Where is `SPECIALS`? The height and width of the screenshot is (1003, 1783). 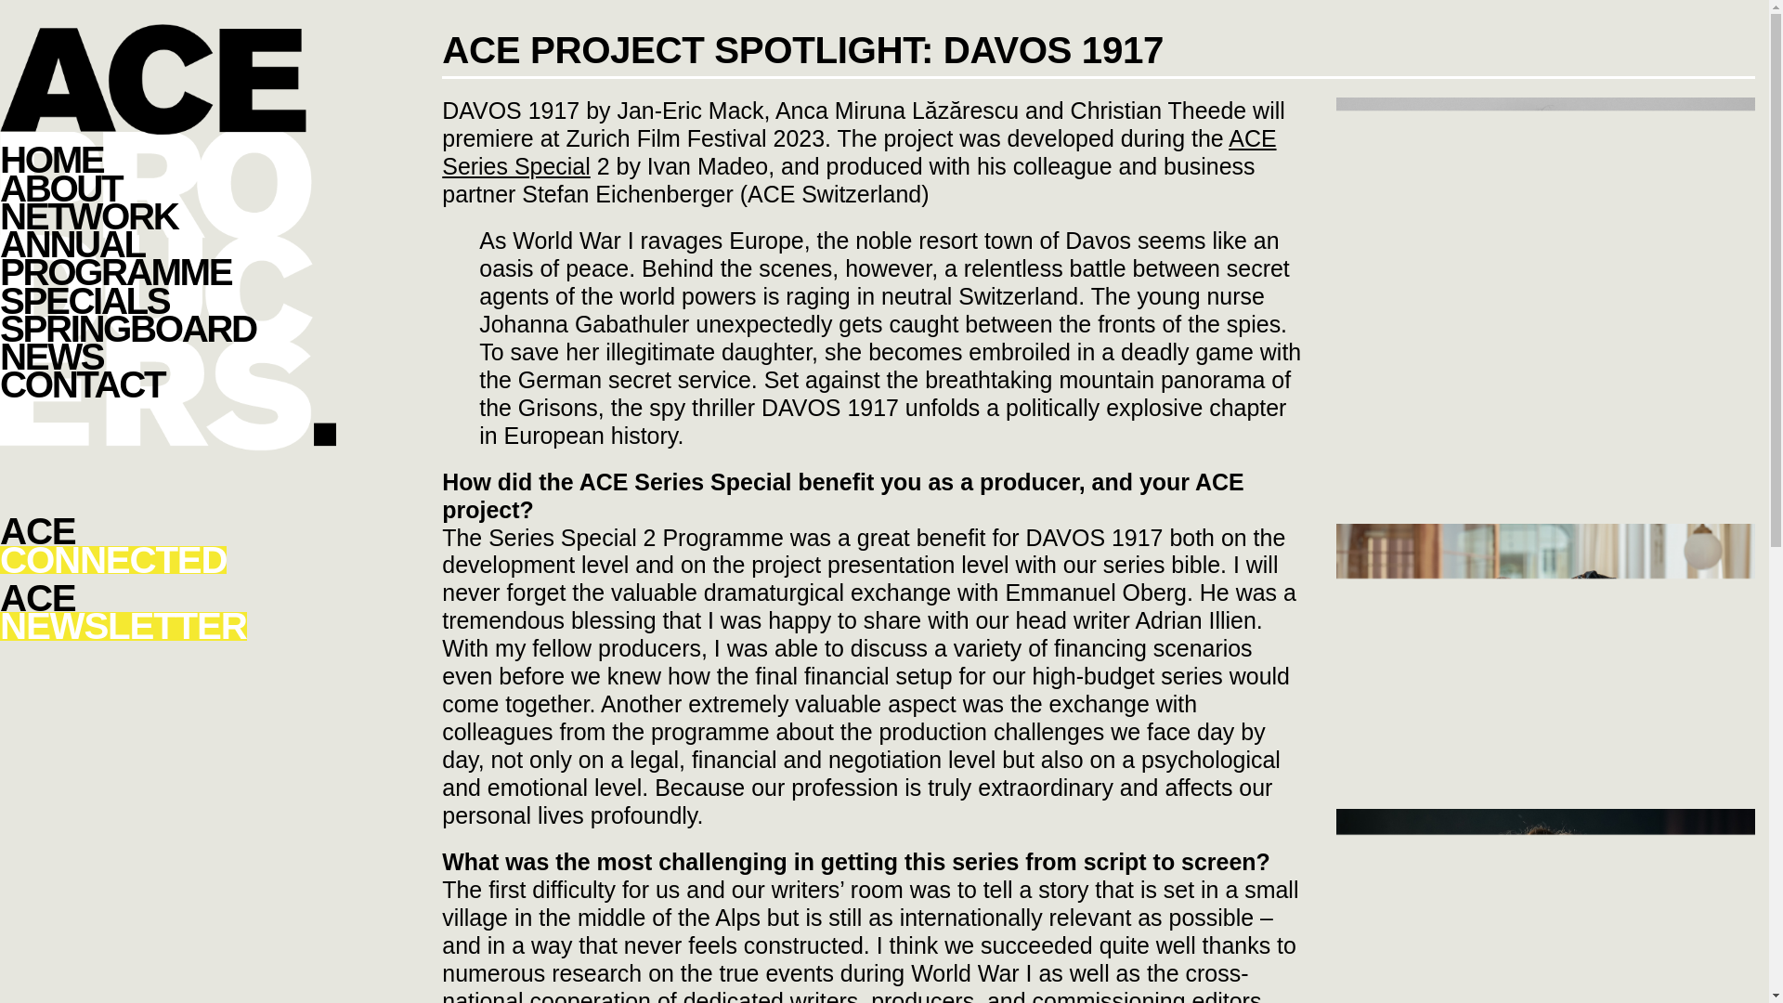
SPECIALS is located at coordinates (168, 188).